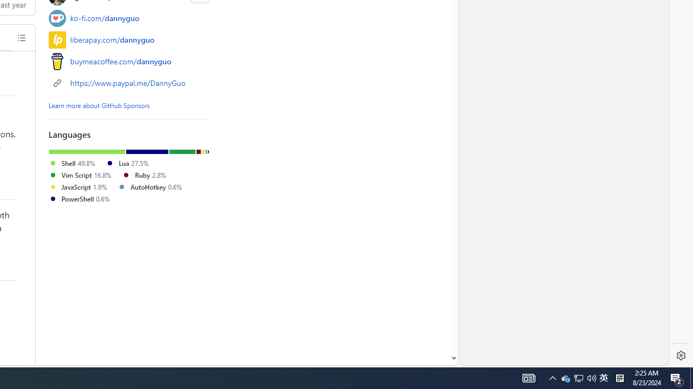 The image size is (693, 389). I want to click on ko_fi, so click(57, 18).